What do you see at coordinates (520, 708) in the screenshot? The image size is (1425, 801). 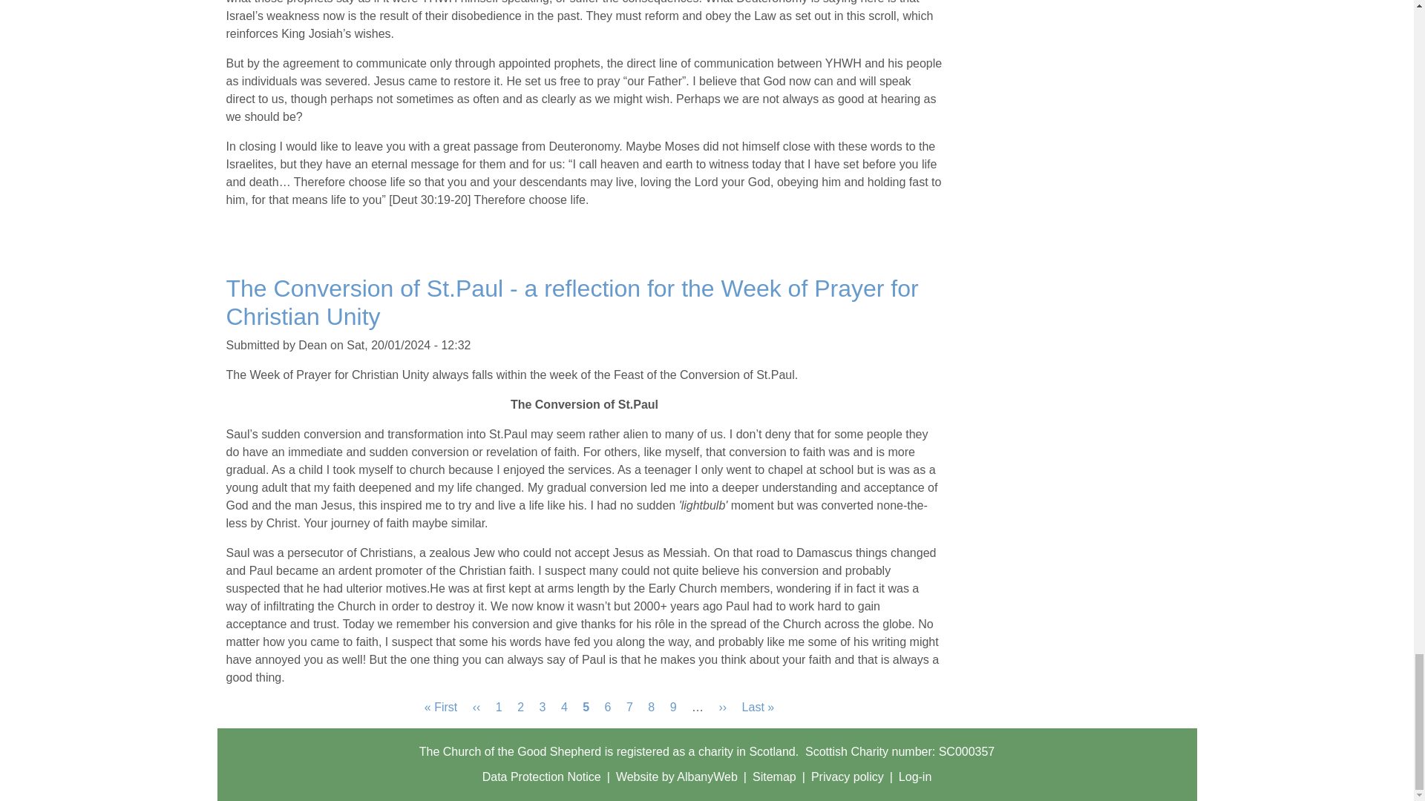 I see `Go to next page` at bounding box center [520, 708].